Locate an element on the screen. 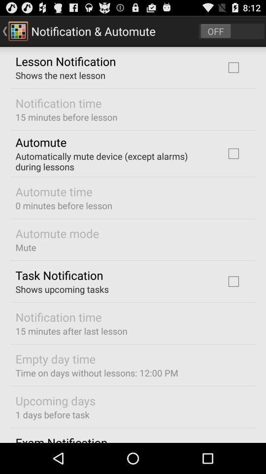 The height and width of the screenshot is (474, 266). turn off time on days app is located at coordinates (97, 372).